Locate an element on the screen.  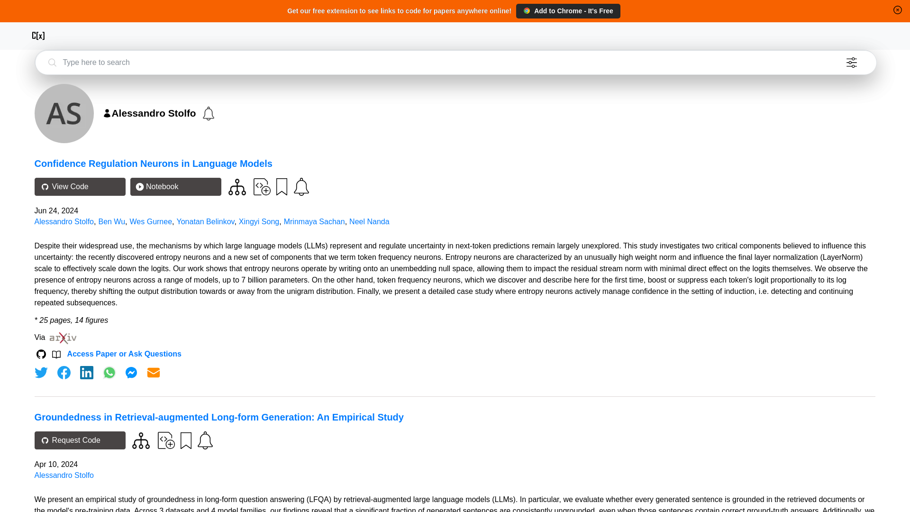
Mrinmaya Sachan is located at coordinates (314, 222).